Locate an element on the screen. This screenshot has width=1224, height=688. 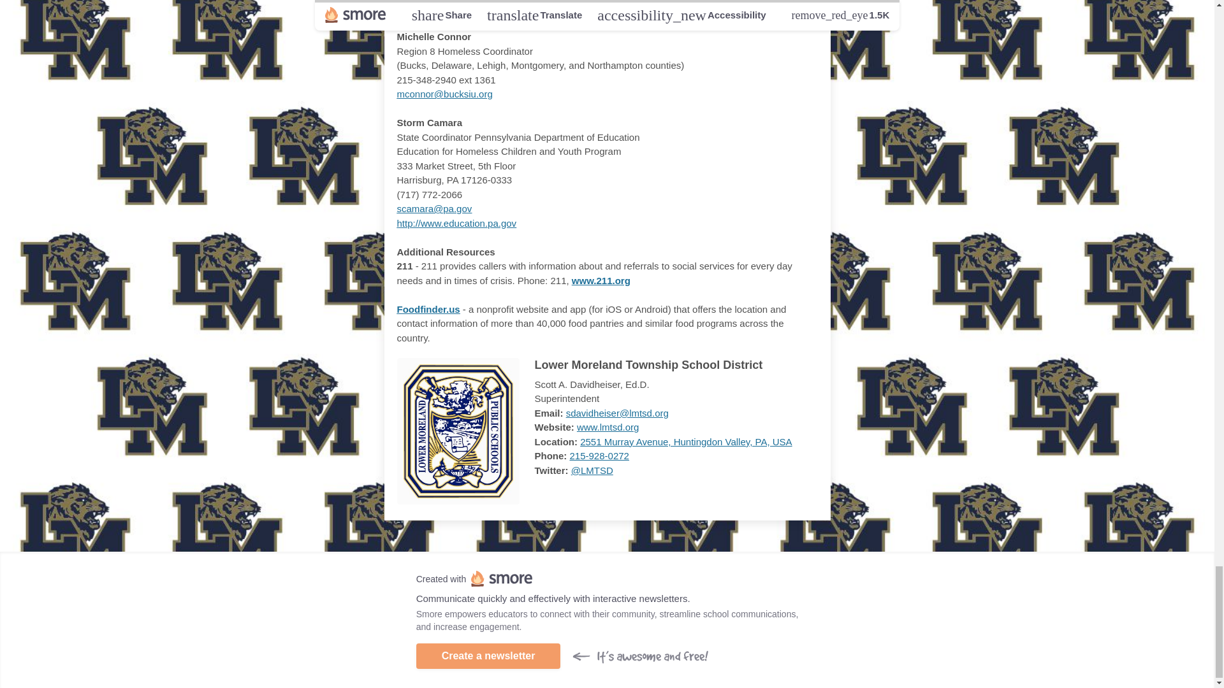
Foodfinder.us is located at coordinates (428, 309).